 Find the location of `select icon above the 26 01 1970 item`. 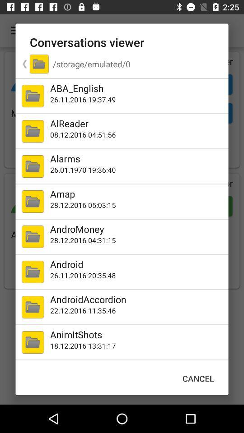

select icon above the 26 01 1970 item is located at coordinates (137, 158).